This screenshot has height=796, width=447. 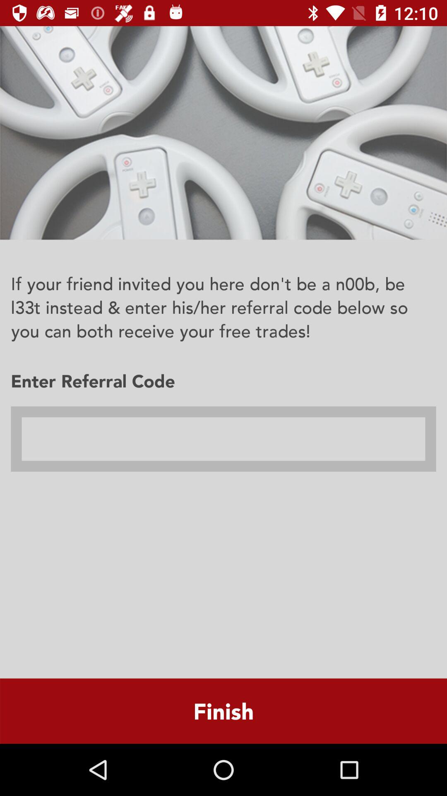 I want to click on jump to finish, so click(x=223, y=711).